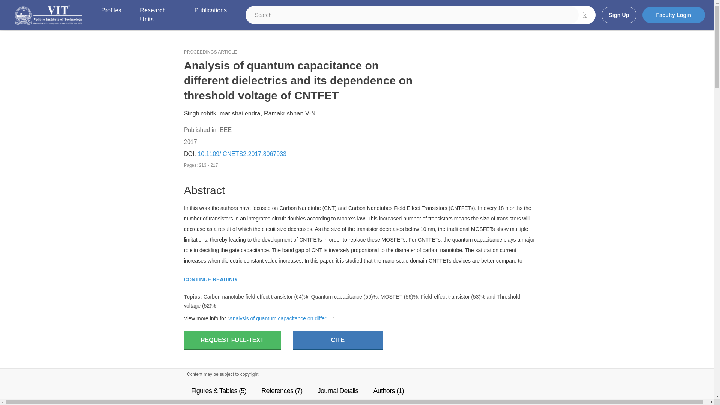 This screenshot has height=405, width=720. I want to click on Journal Details, so click(338, 390).